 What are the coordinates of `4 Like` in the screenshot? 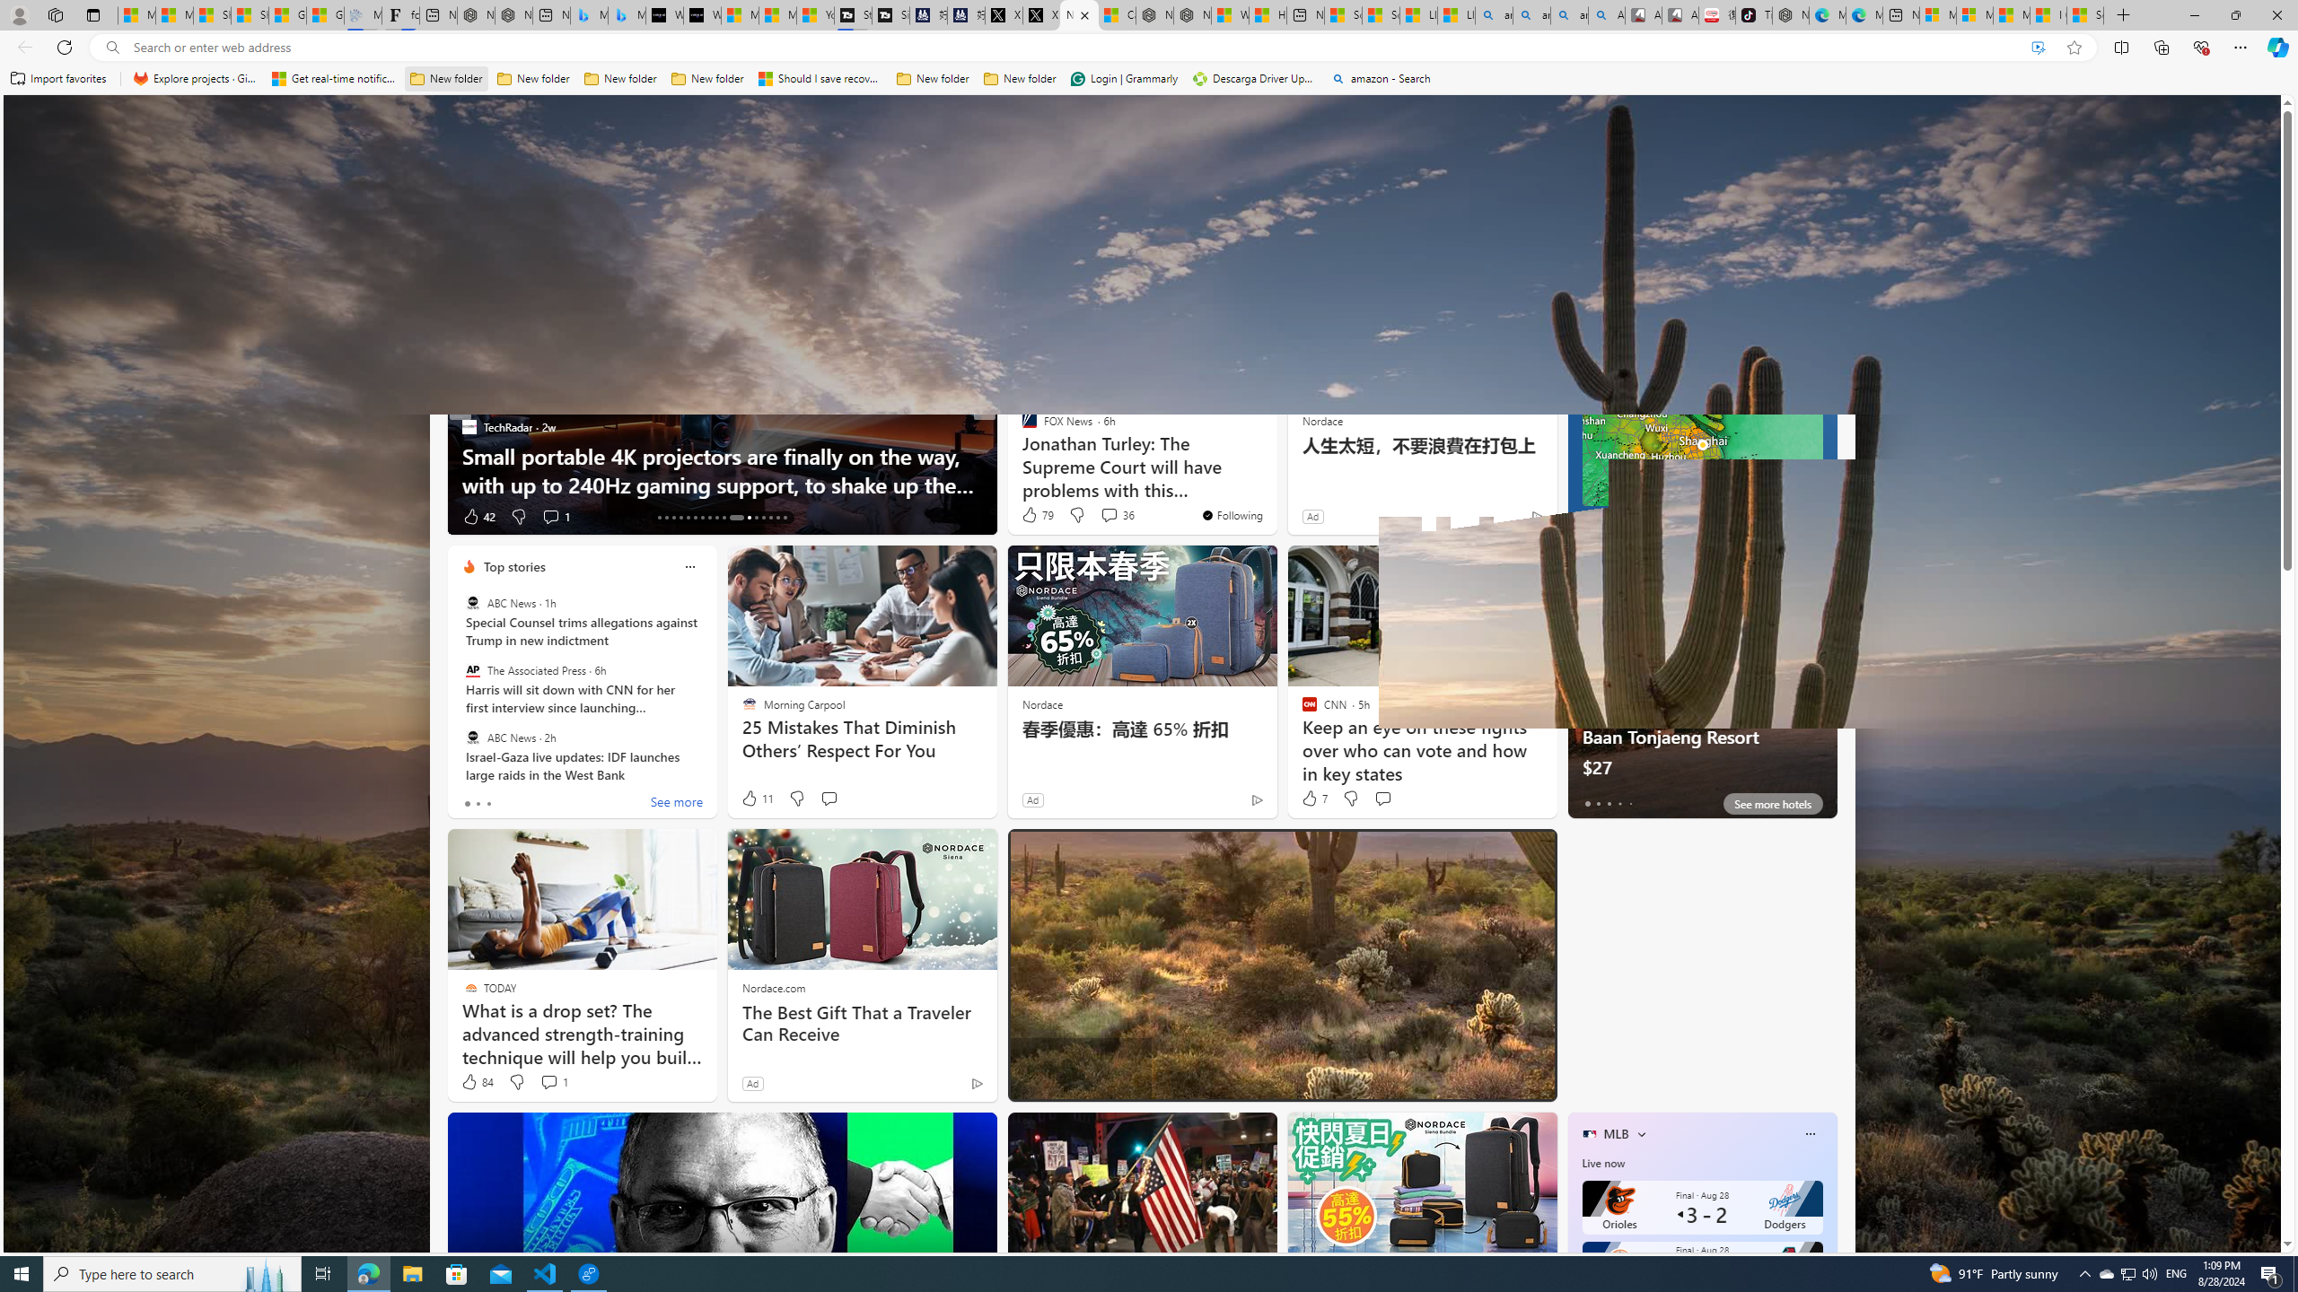 It's located at (1028, 517).